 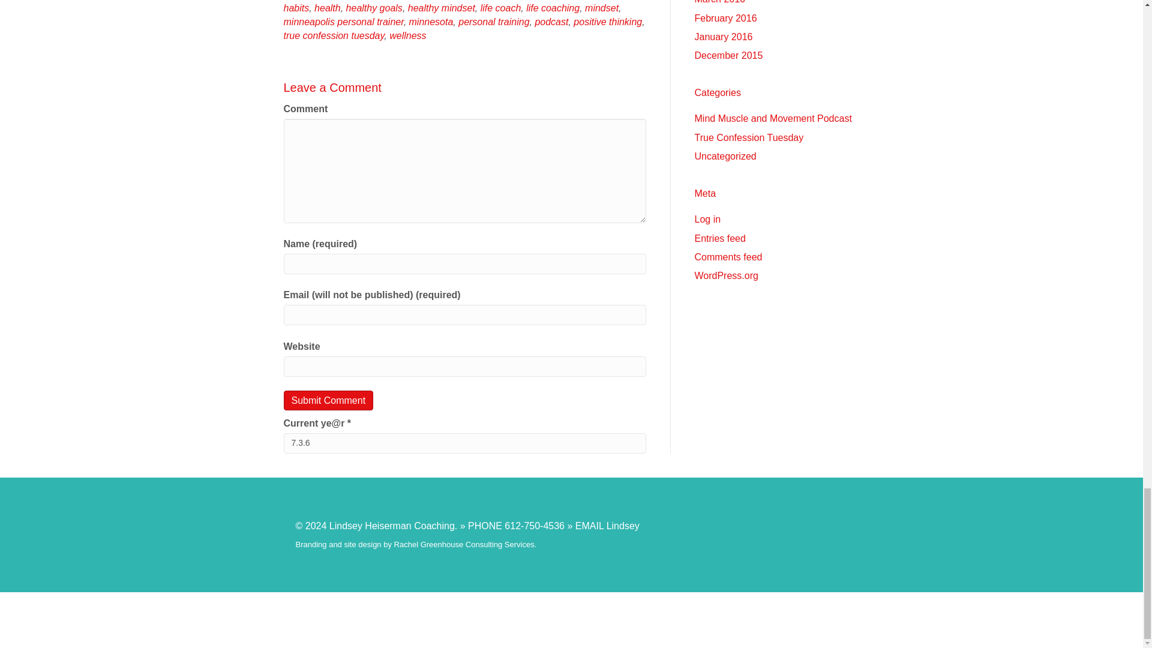 What do you see at coordinates (431, 22) in the screenshot?
I see `minnesota` at bounding box center [431, 22].